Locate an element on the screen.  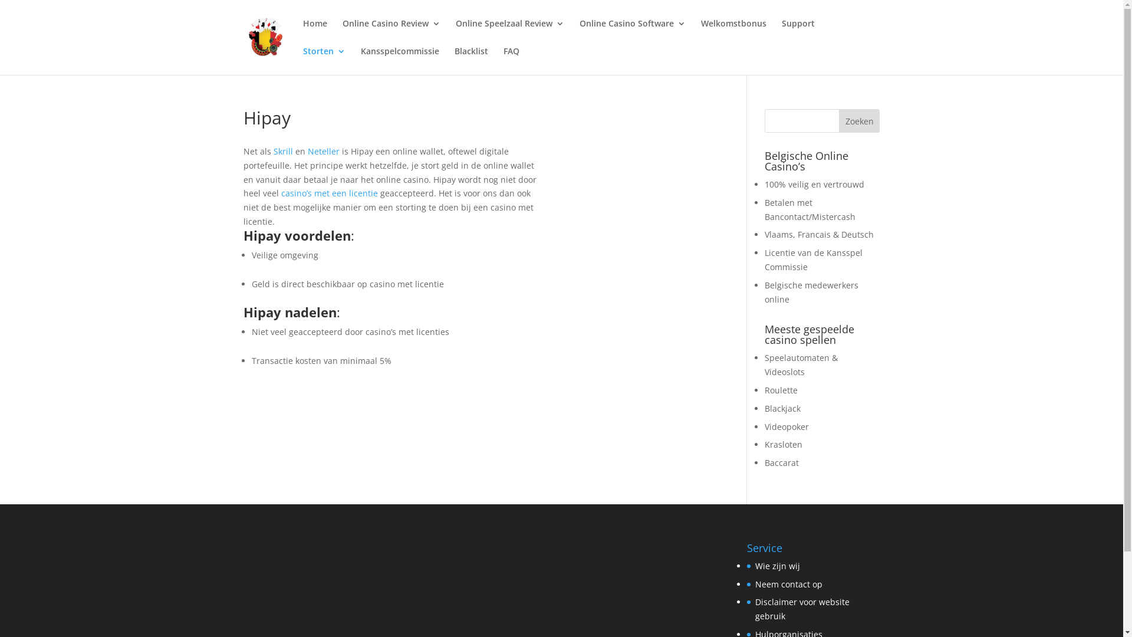
Welkomstbonus is located at coordinates (733, 33).